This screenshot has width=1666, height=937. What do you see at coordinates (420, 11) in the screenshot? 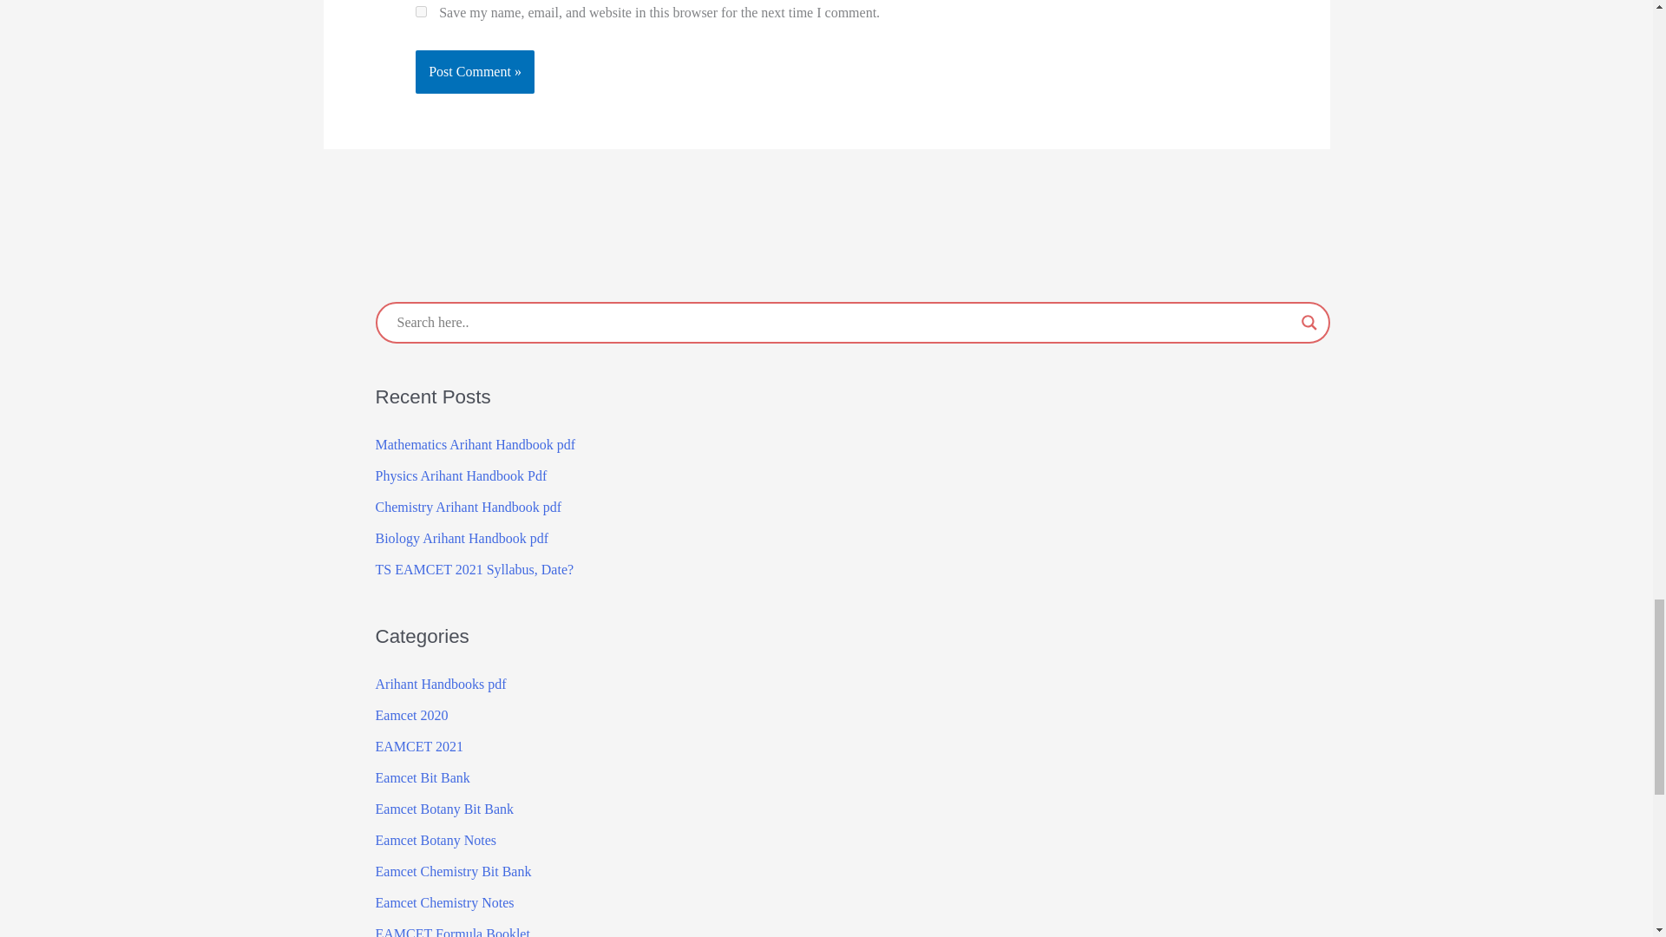
I see `yes` at bounding box center [420, 11].